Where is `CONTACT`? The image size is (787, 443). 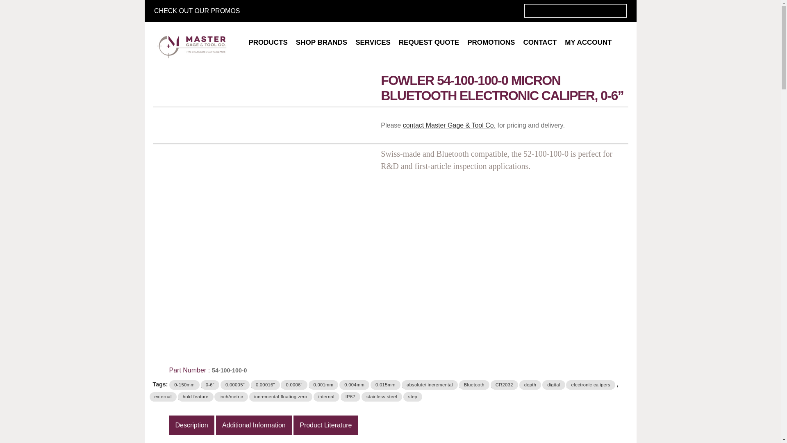 CONTACT is located at coordinates (539, 43).